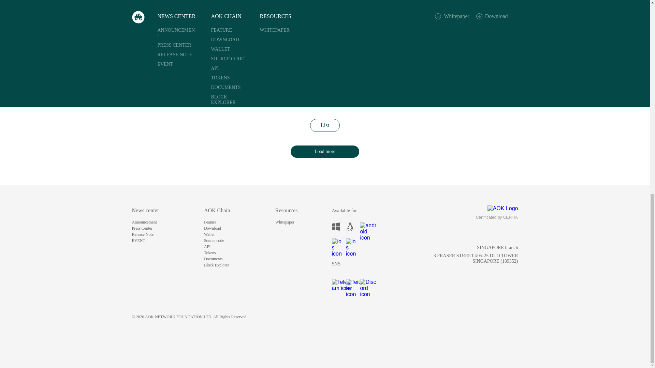  What do you see at coordinates (325, 125) in the screenshot?
I see `List` at bounding box center [325, 125].